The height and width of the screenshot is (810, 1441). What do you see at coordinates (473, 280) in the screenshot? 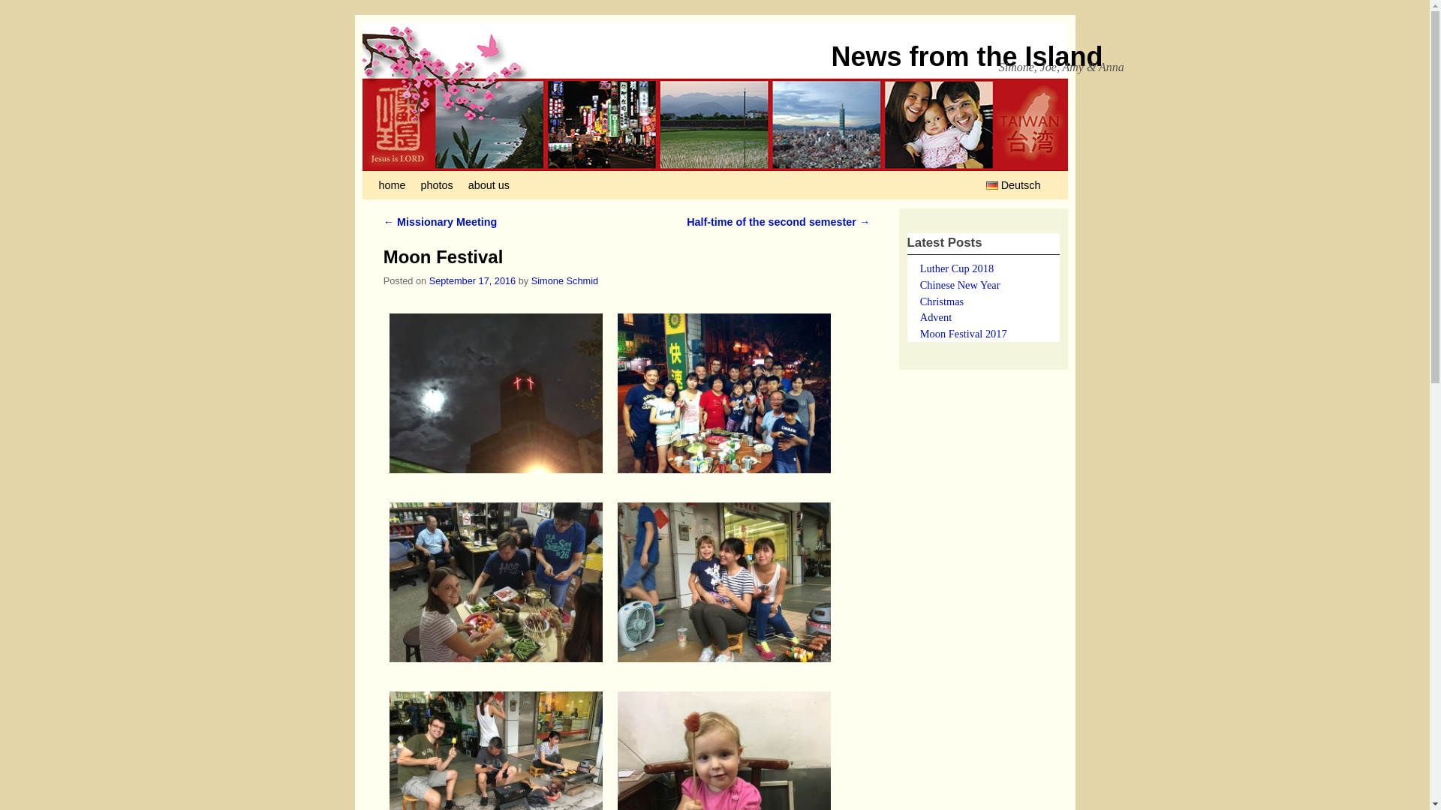
I see `9:05 am` at bounding box center [473, 280].